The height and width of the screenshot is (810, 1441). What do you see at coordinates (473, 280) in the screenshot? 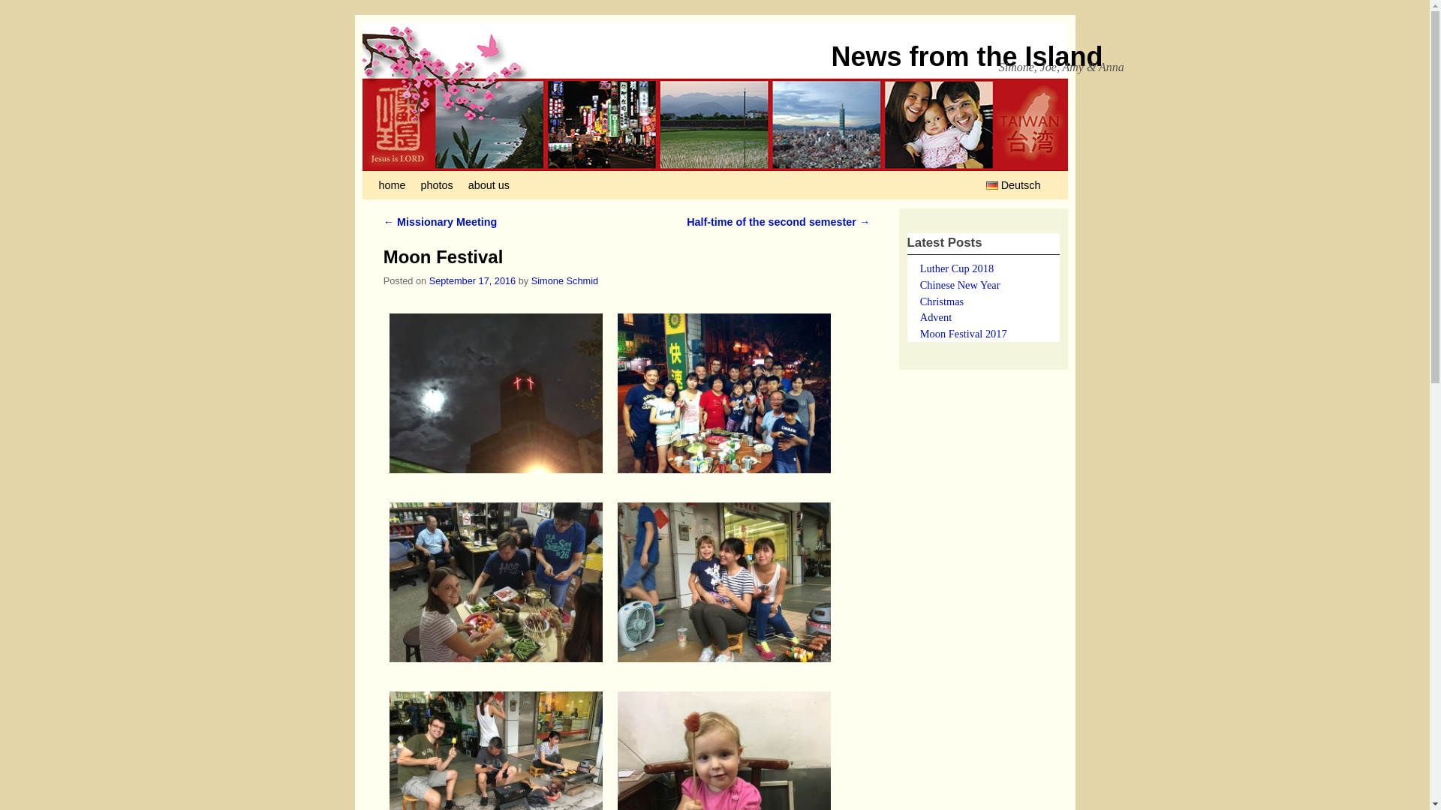
I see `9:05 am` at bounding box center [473, 280].